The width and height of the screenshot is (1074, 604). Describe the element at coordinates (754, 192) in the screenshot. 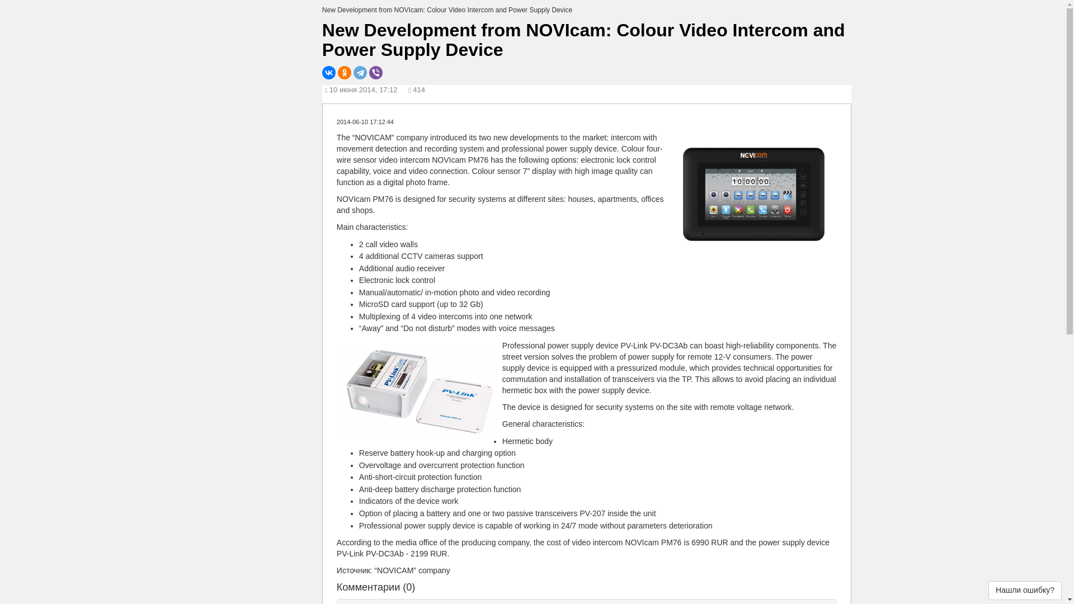

I see ` NOVIcam PM76` at that location.